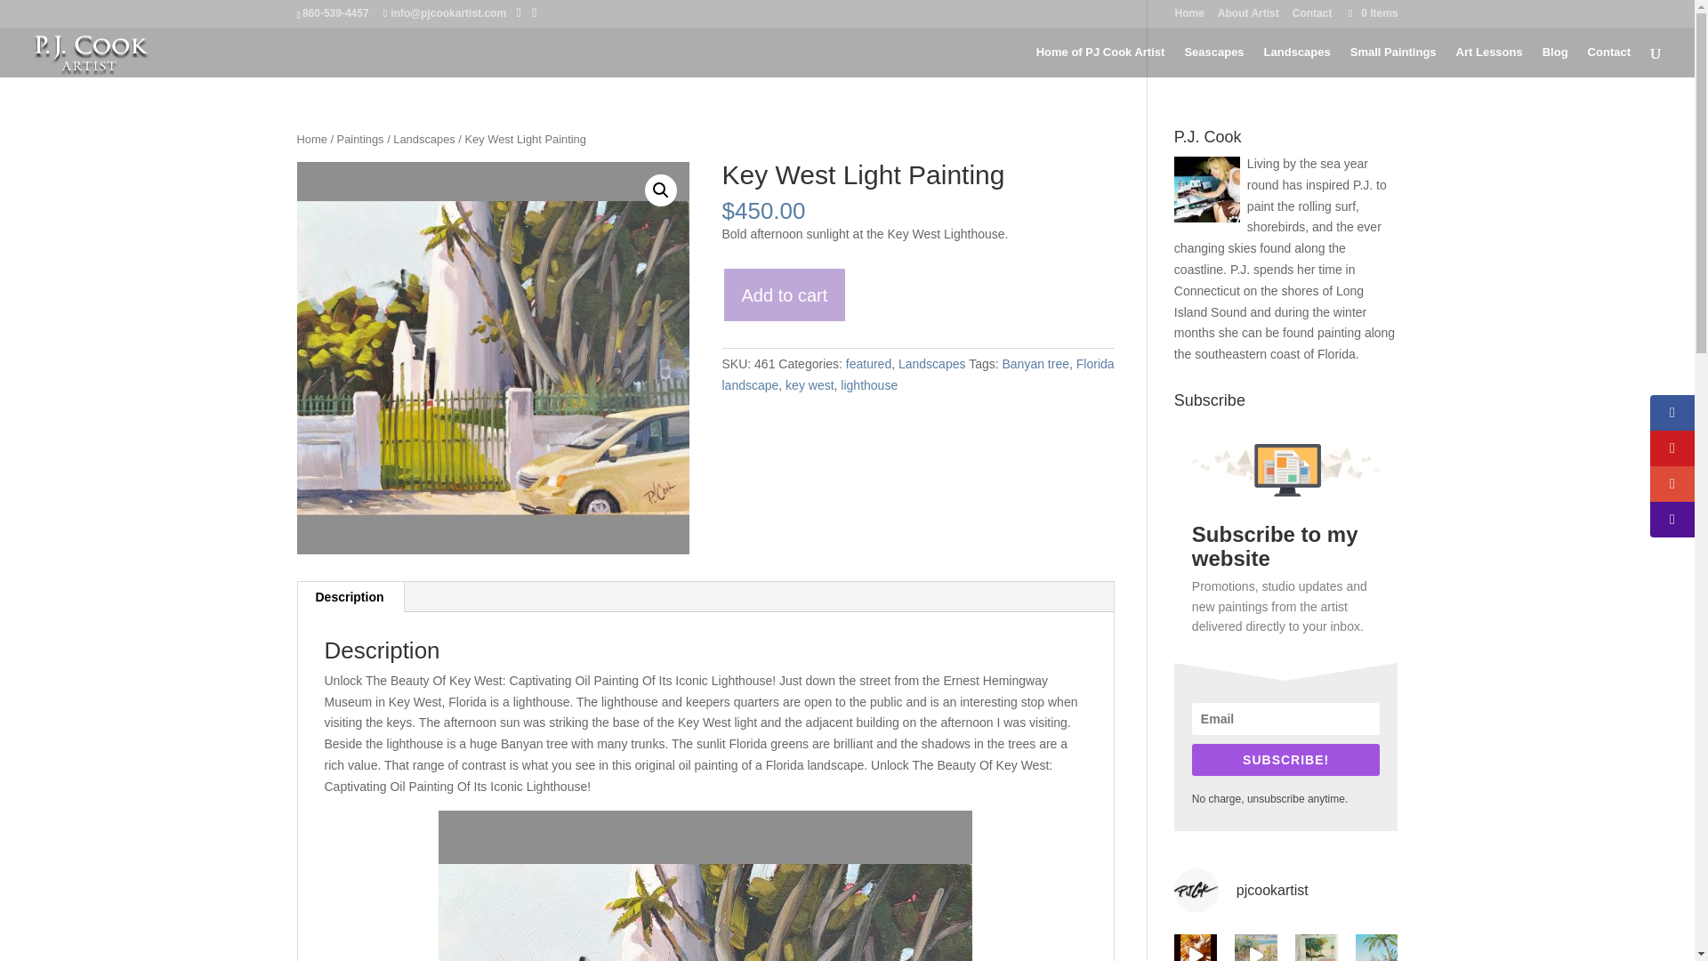 The image size is (1708, 961). Describe the element at coordinates (1100, 61) in the screenshot. I see `Home of PJ Cook Artist` at that location.